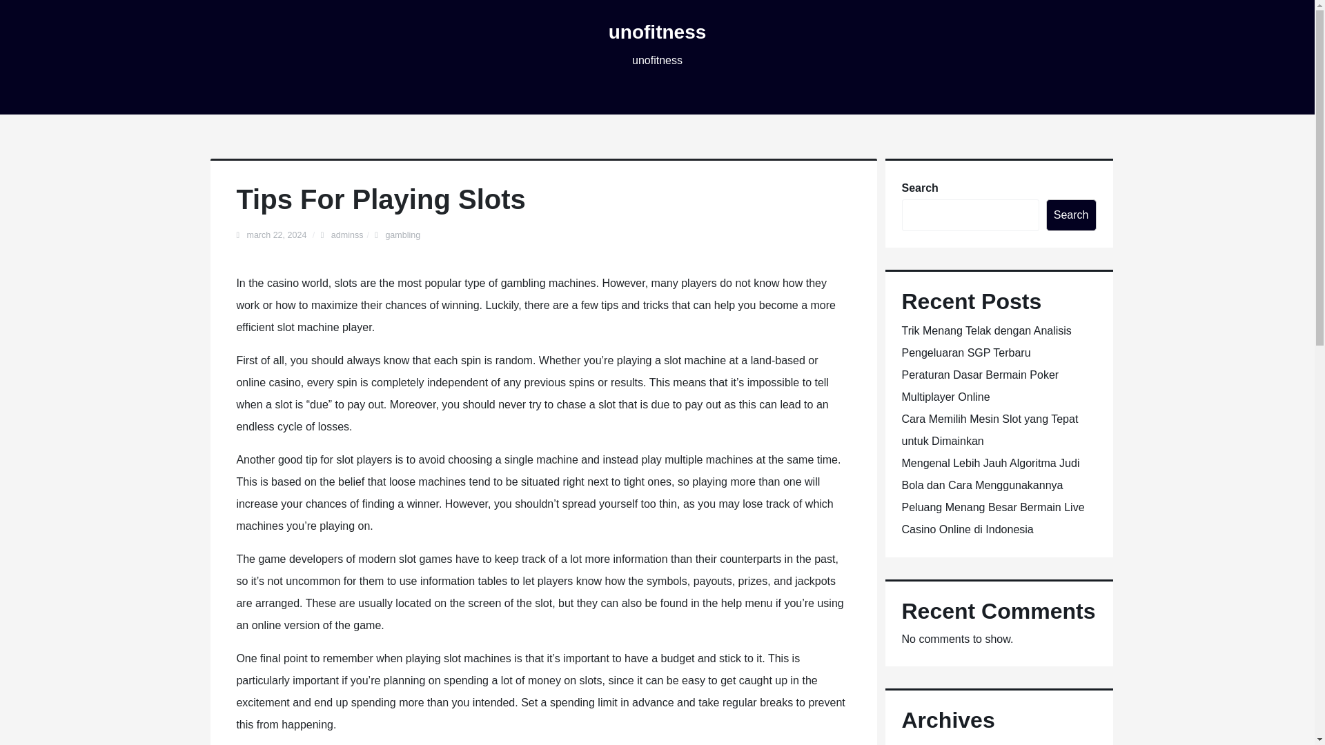 The width and height of the screenshot is (1325, 745). What do you see at coordinates (1071, 215) in the screenshot?
I see `Search` at bounding box center [1071, 215].